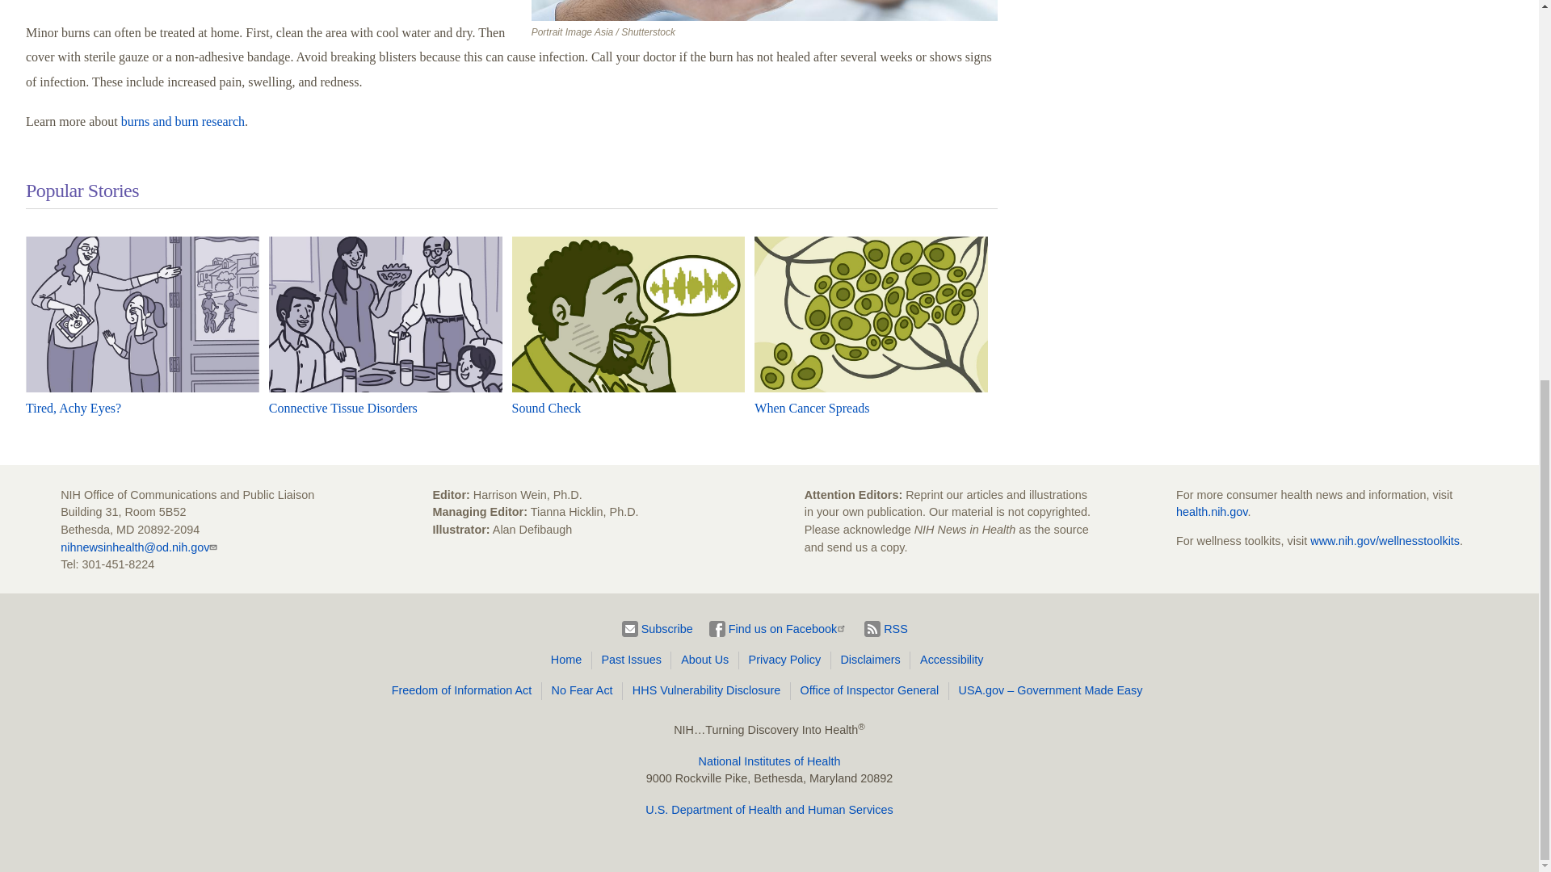 The height and width of the screenshot is (872, 1551). I want to click on Accessibility, so click(948, 660).